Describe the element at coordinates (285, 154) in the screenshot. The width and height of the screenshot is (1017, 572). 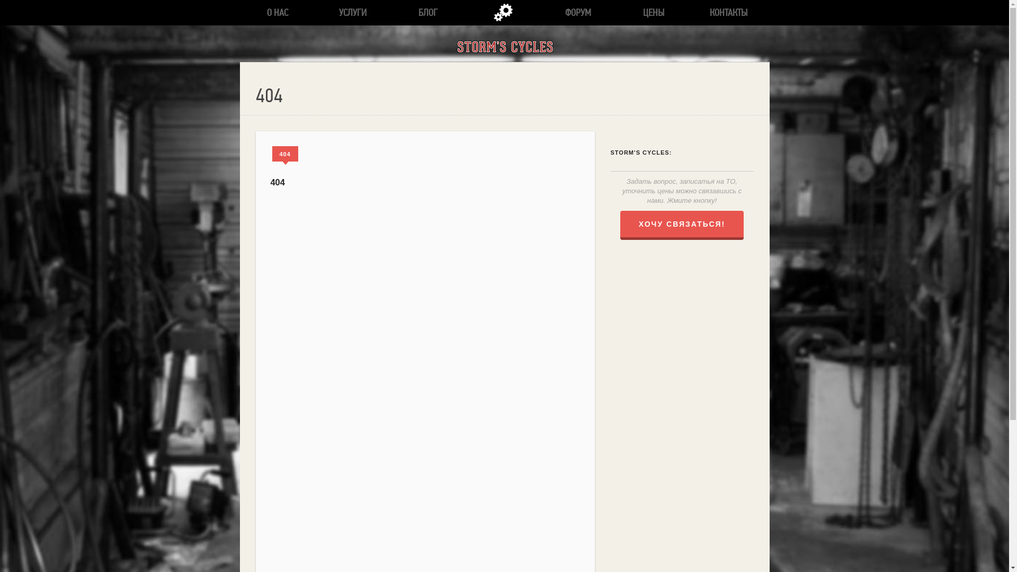
I see `404` at that location.